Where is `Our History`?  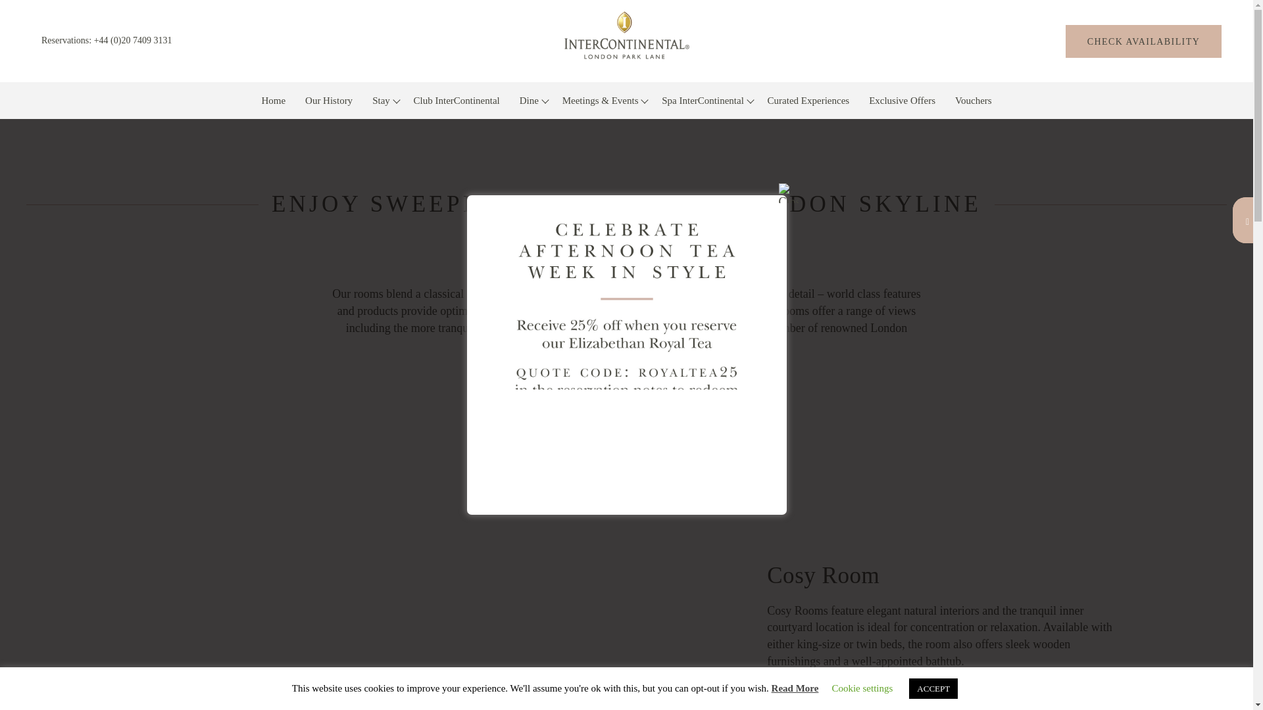
Our History is located at coordinates (329, 101).